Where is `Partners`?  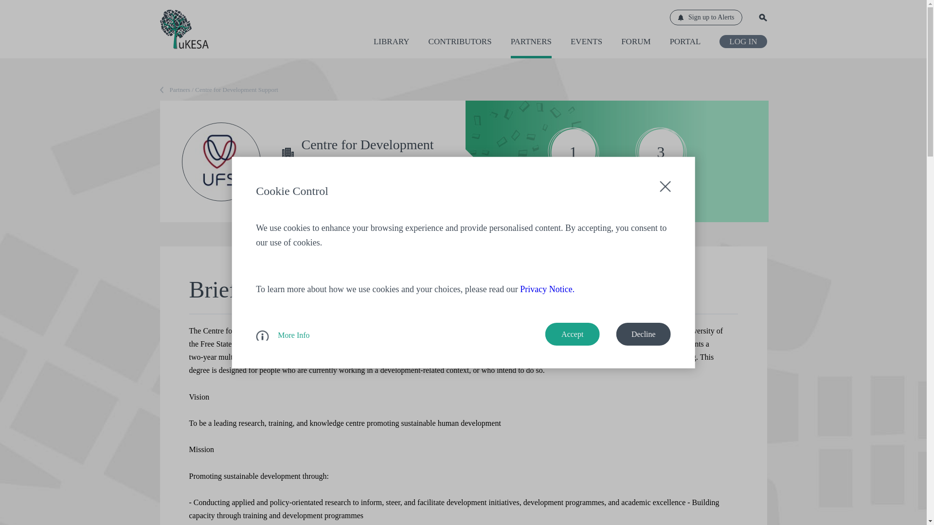 Partners is located at coordinates (175, 89).